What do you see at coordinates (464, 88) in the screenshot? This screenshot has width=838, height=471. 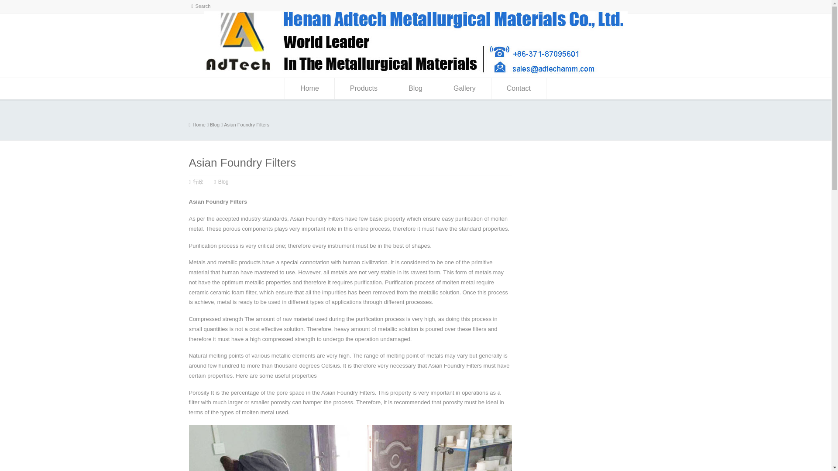 I see `Gallery` at bounding box center [464, 88].